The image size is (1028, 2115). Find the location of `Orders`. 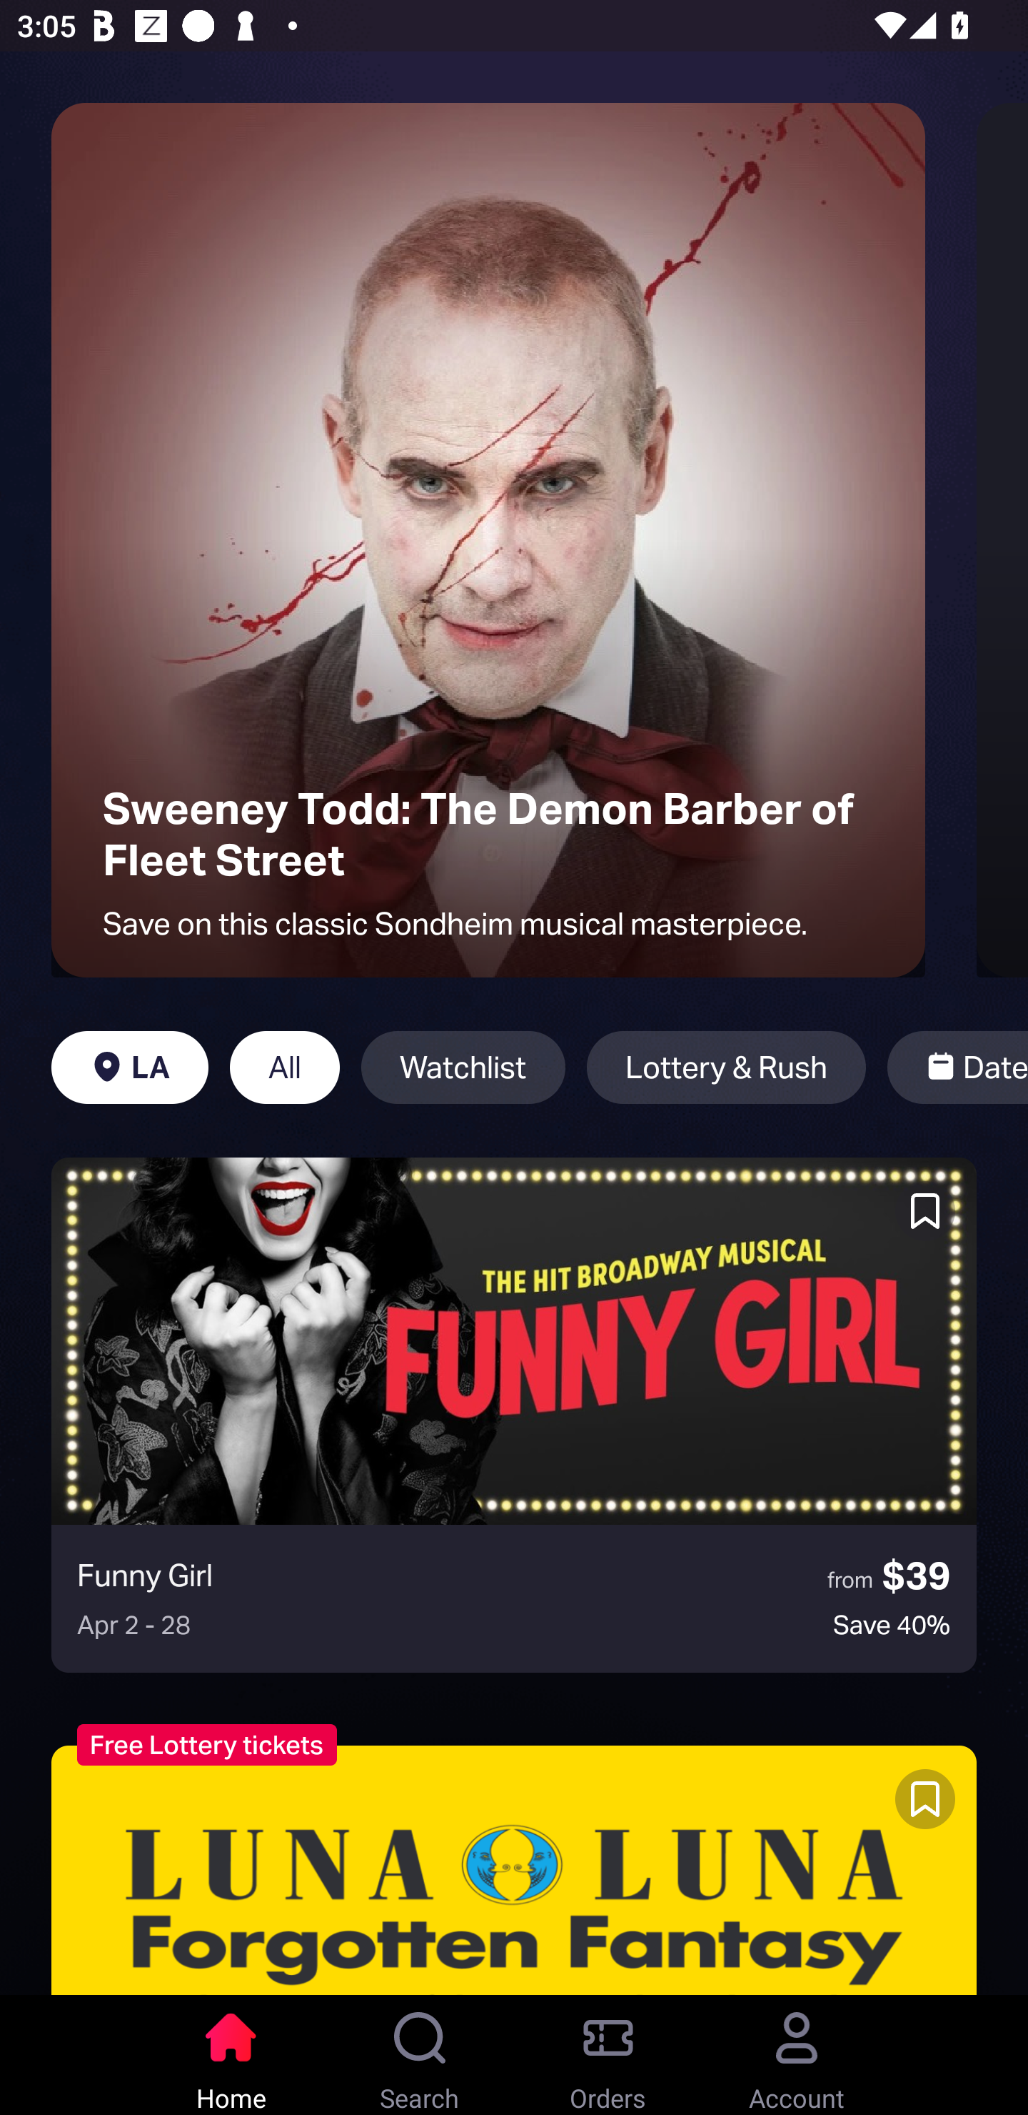

Orders is located at coordinates (608, 2055).